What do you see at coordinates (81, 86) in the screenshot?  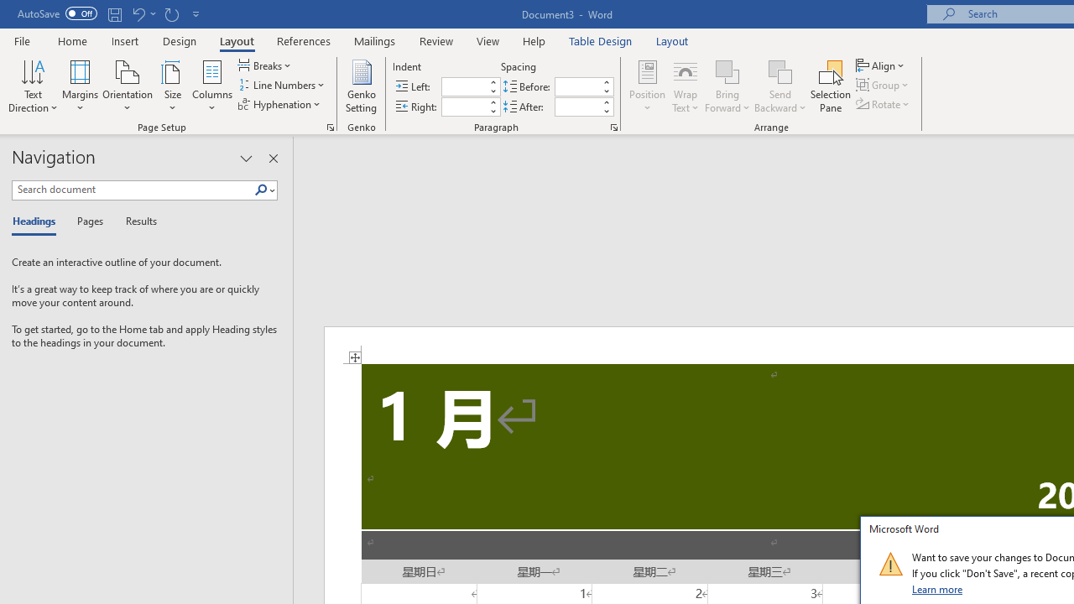 I see `Margins` at bounding box center [81, 86].